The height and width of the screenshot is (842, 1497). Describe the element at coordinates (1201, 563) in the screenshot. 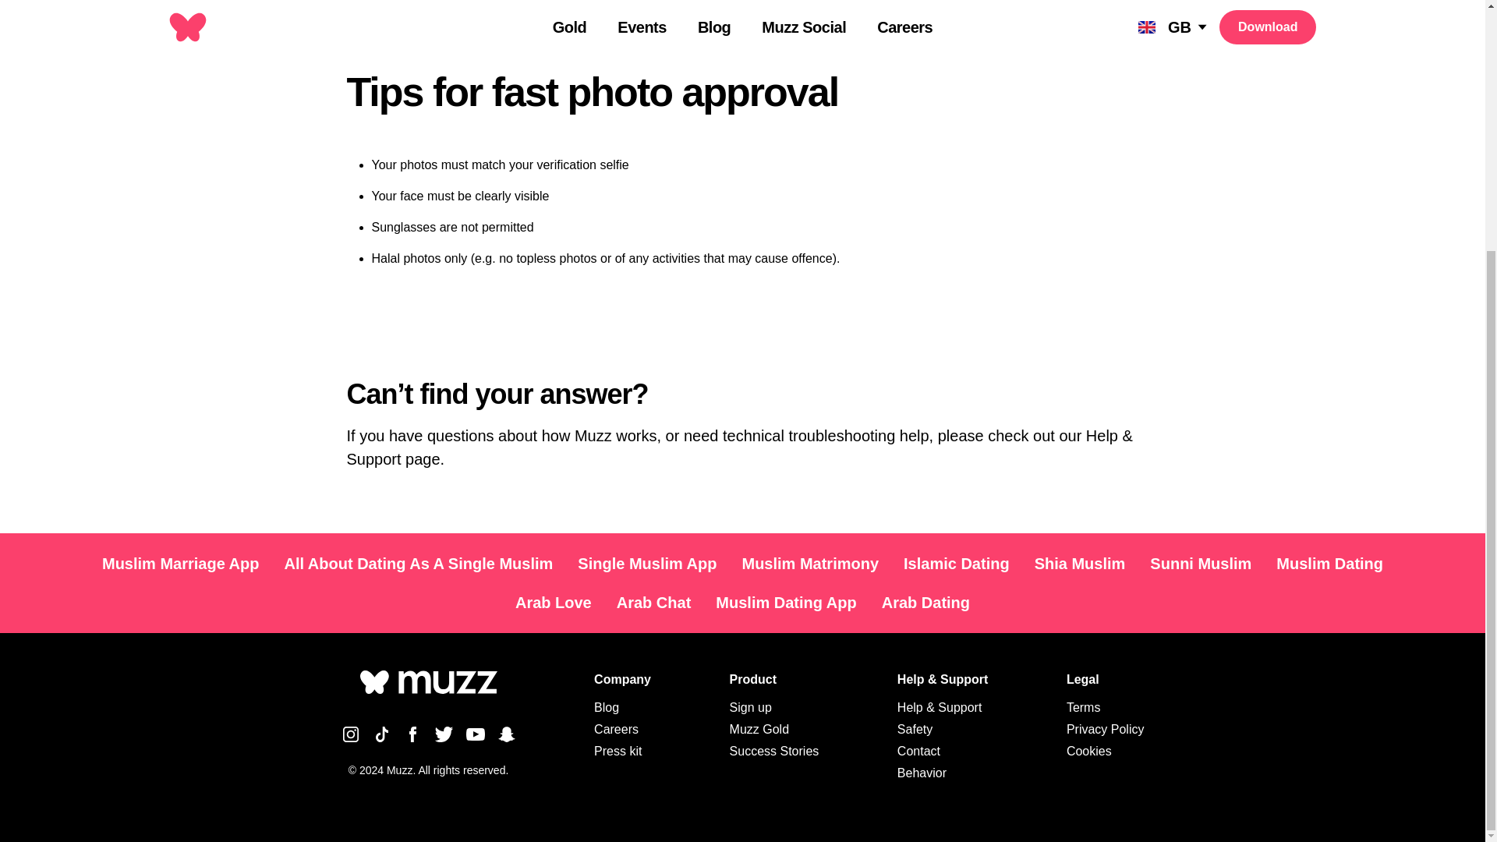

I see `Sunni Muslim` at that location.